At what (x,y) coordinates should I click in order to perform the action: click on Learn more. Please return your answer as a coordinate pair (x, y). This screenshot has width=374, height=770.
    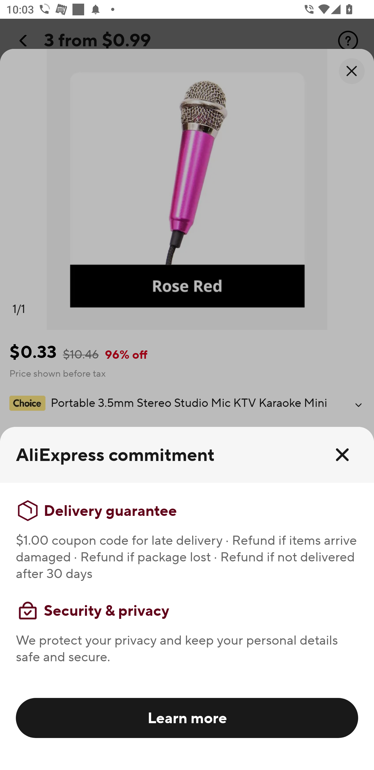
    Looking at the image, I should click on (187, 717).